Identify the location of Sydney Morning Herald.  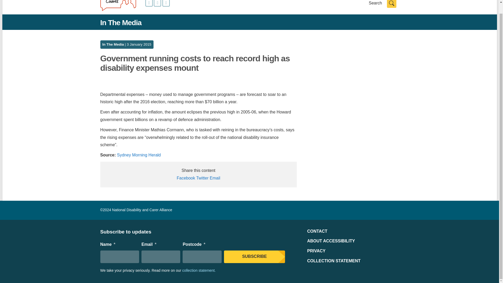
(139, 155).